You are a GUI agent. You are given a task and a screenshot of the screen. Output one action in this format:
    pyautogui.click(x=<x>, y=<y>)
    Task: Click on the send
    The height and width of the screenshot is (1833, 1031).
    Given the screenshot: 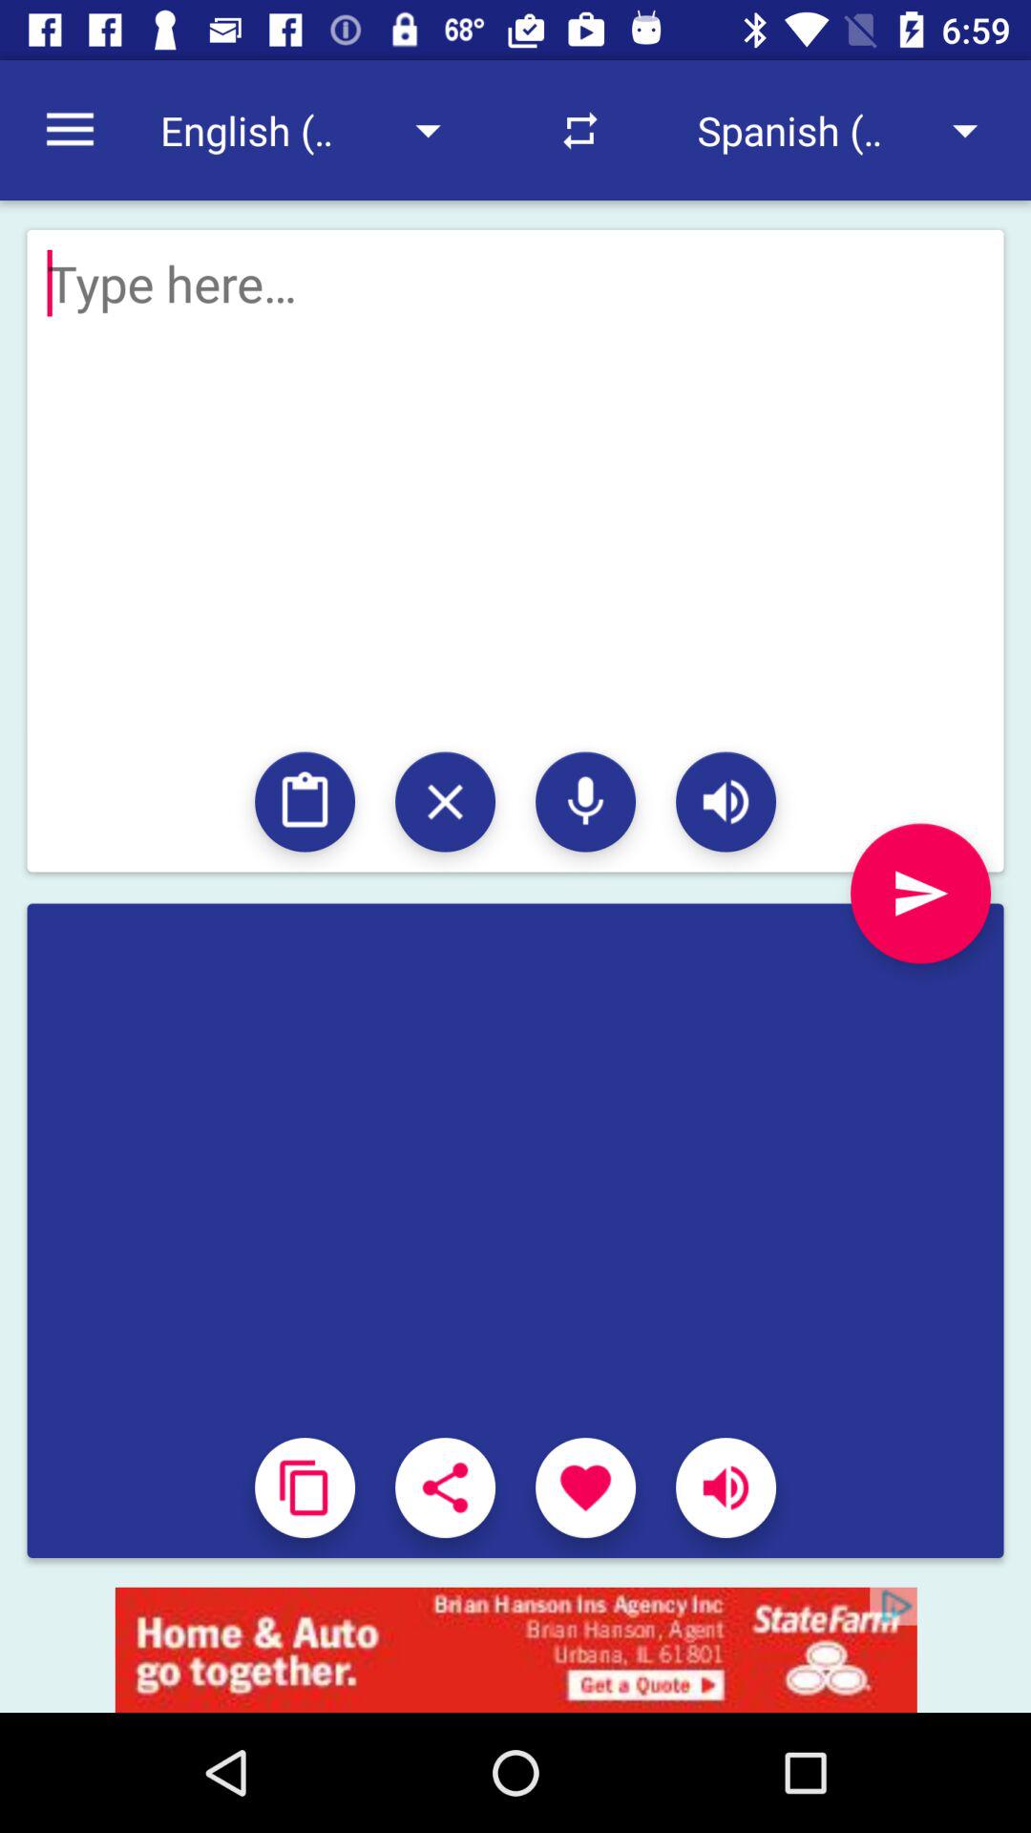 What is the action you would take?
    pyautogui.click(x=515, y=959)
    